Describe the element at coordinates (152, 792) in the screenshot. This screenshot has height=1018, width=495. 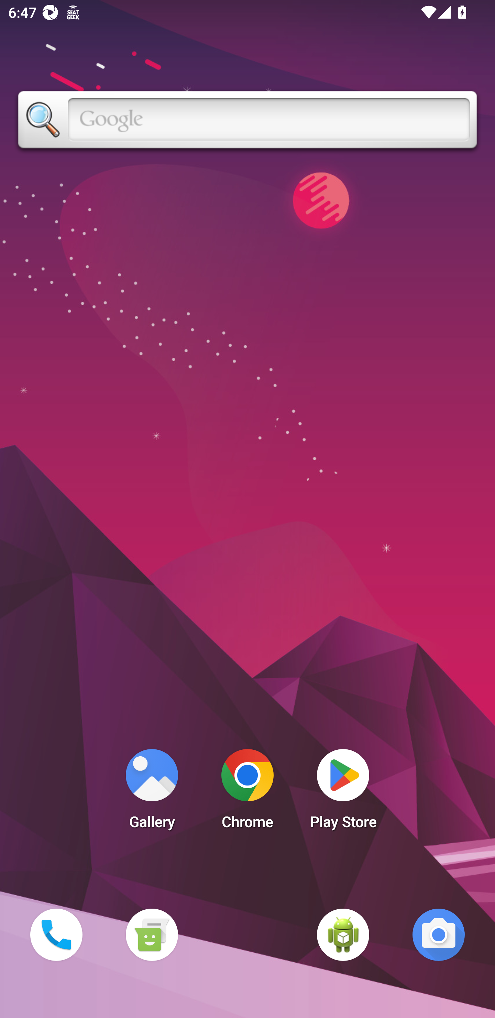
I see `Gallery` at that location.